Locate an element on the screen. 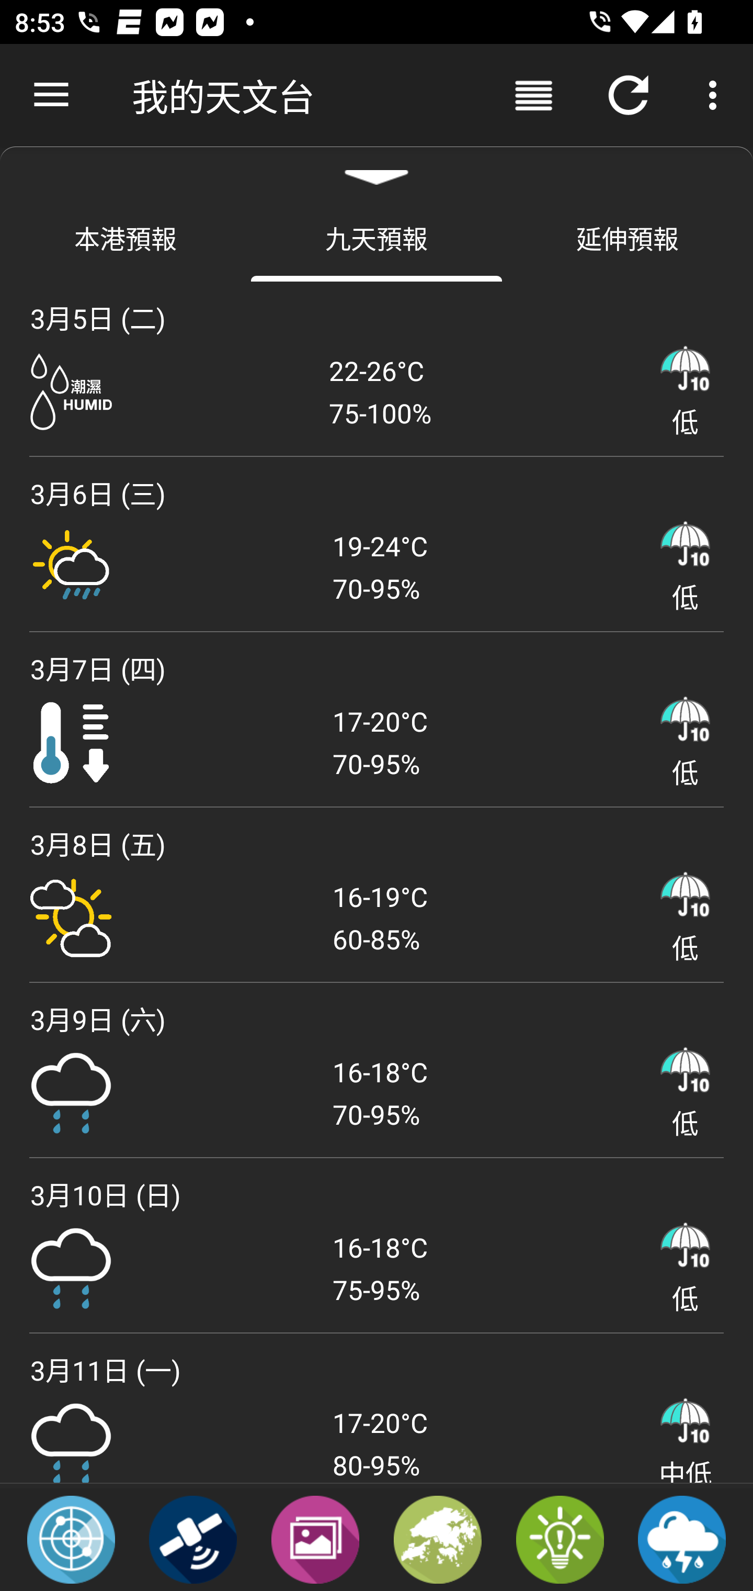 The image size is (753, 1591). 分區天氣 is located at coordinates (438, 1539).